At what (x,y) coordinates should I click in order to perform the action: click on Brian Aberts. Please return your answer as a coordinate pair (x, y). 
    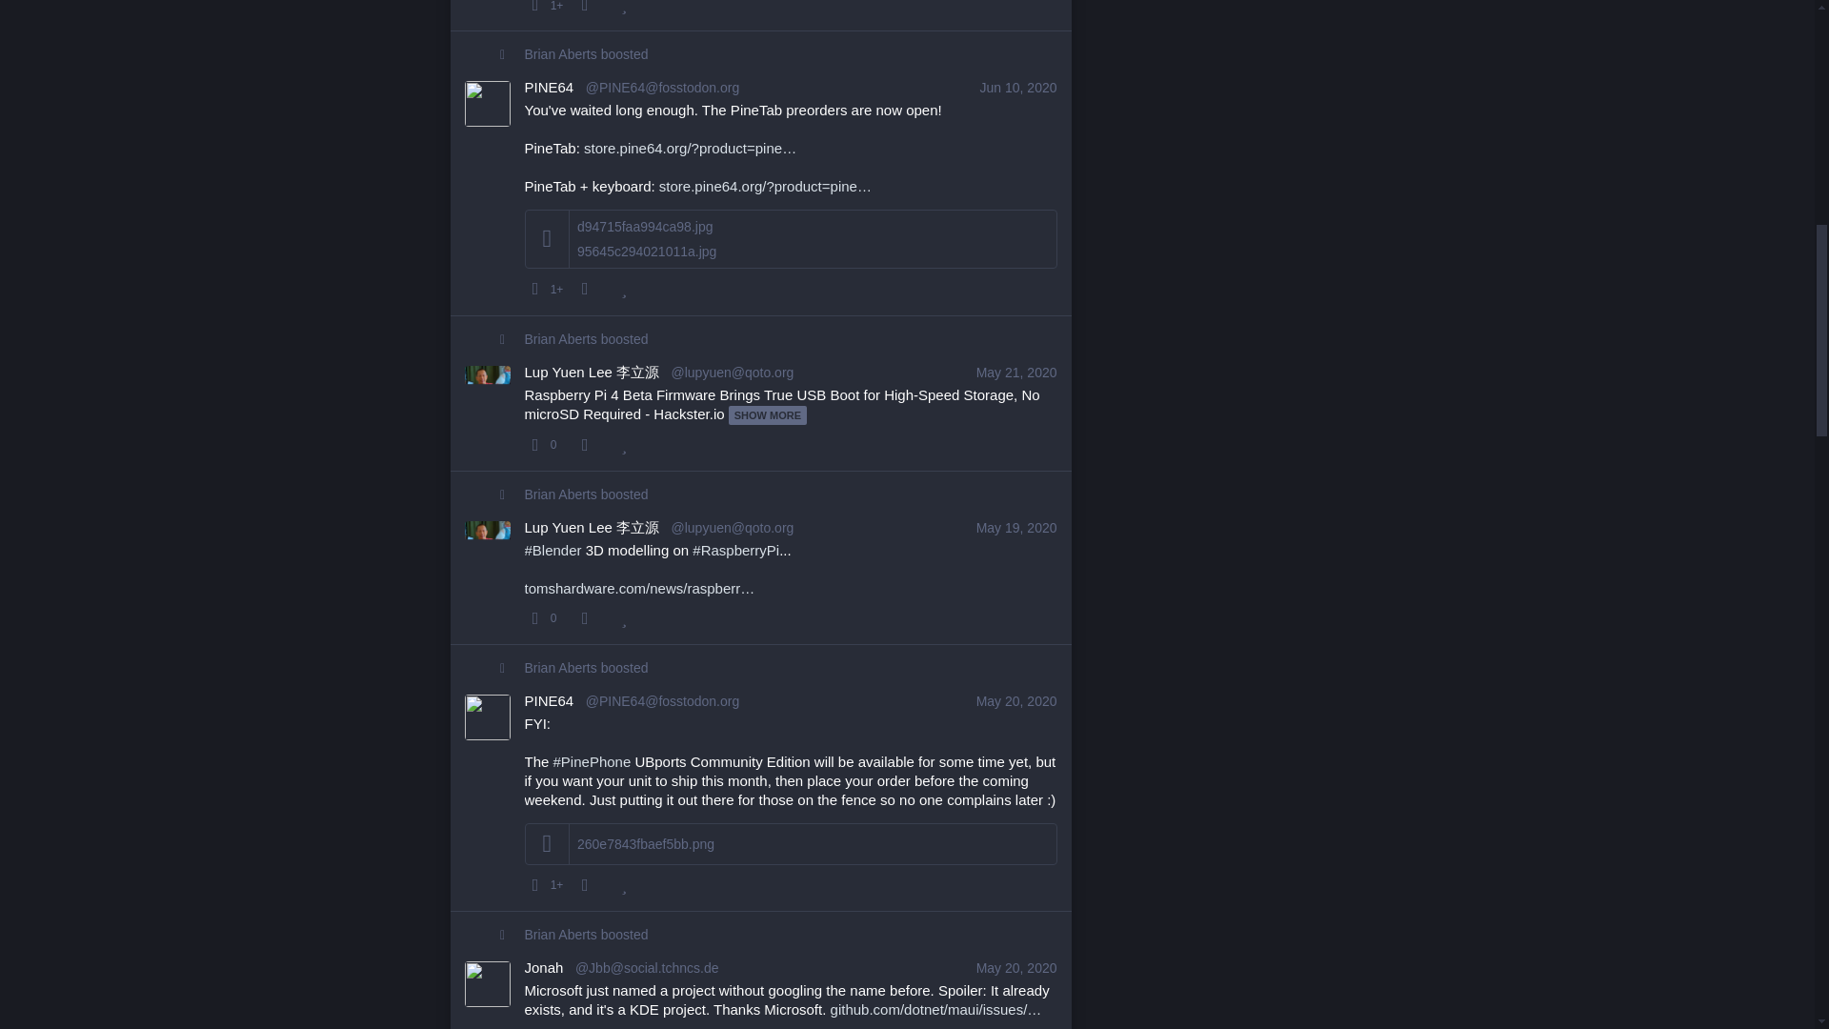
    Looking at the image, I should click on (561, 53).